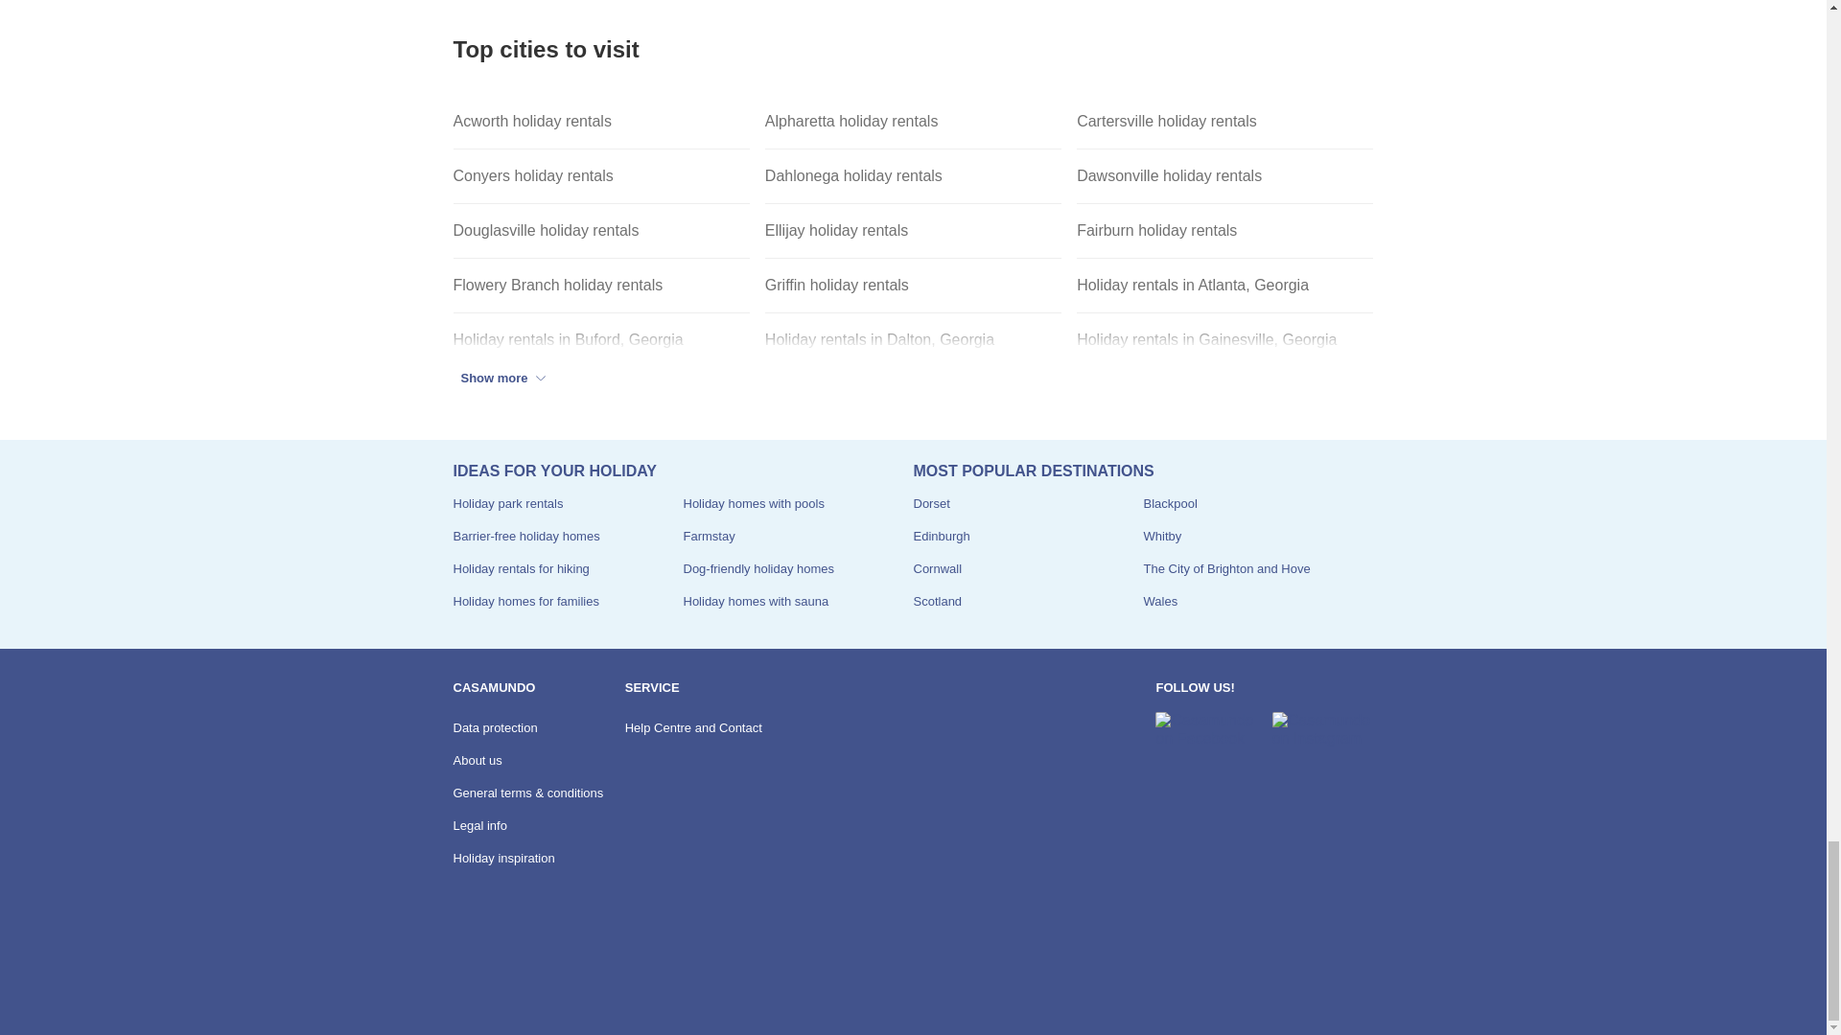 This screenshot has height=1035, width=1841. What do you see at coordinates (1225, 176) in the screenshot?
I see `Dawsonville holiday rentals` at bounding box center [1225, 176].